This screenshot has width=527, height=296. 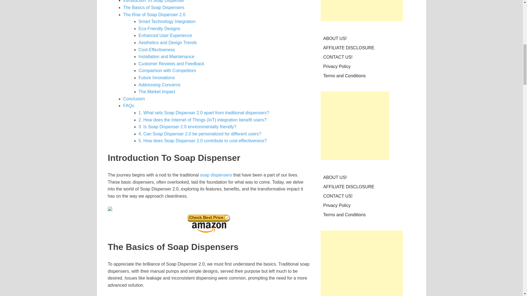 What do you see at coordinates (355, 126) in the screenshot?
I see `Advertisement` at bounding box center [355, 126].